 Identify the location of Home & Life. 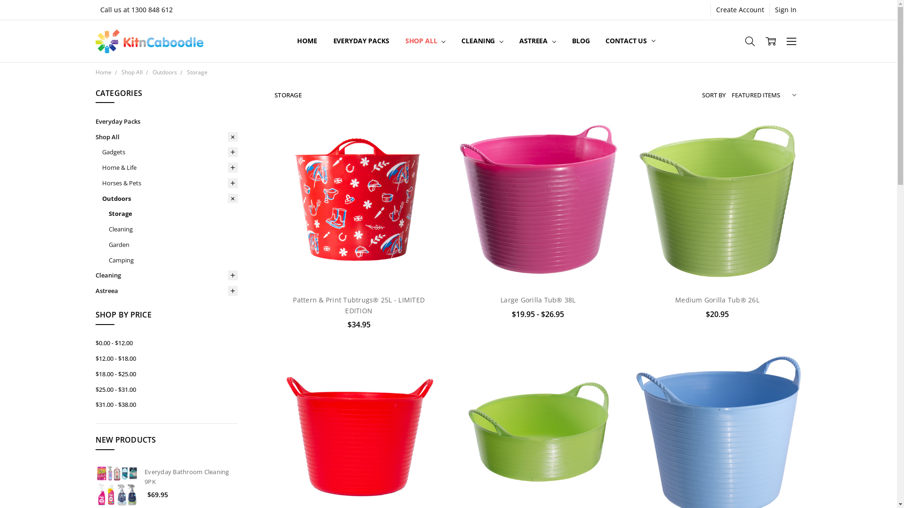
(169, 167).